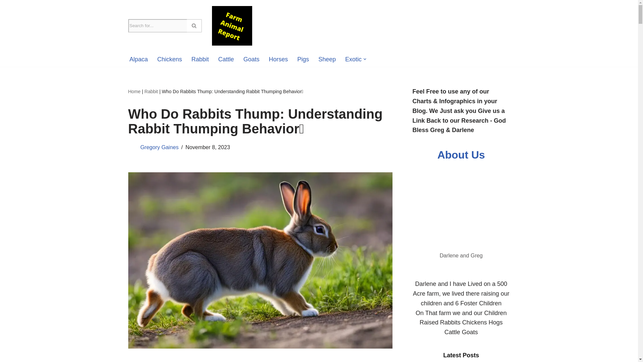 The image size is (643, 362). I want to click on Cattle, so click(226, 59).